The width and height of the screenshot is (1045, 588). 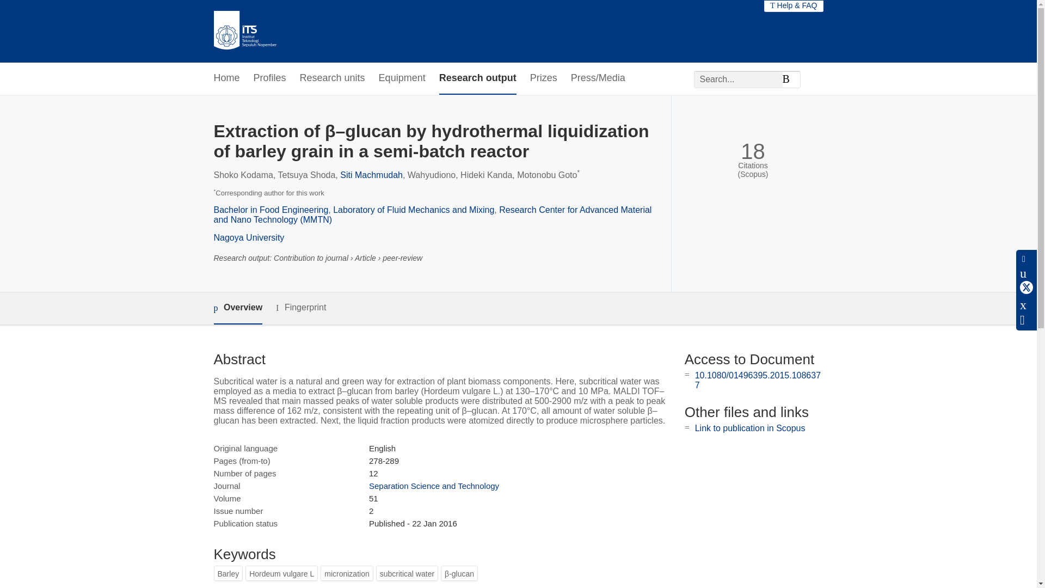 I want to click on Separation Science and Technology, so click(x=434, y=486).